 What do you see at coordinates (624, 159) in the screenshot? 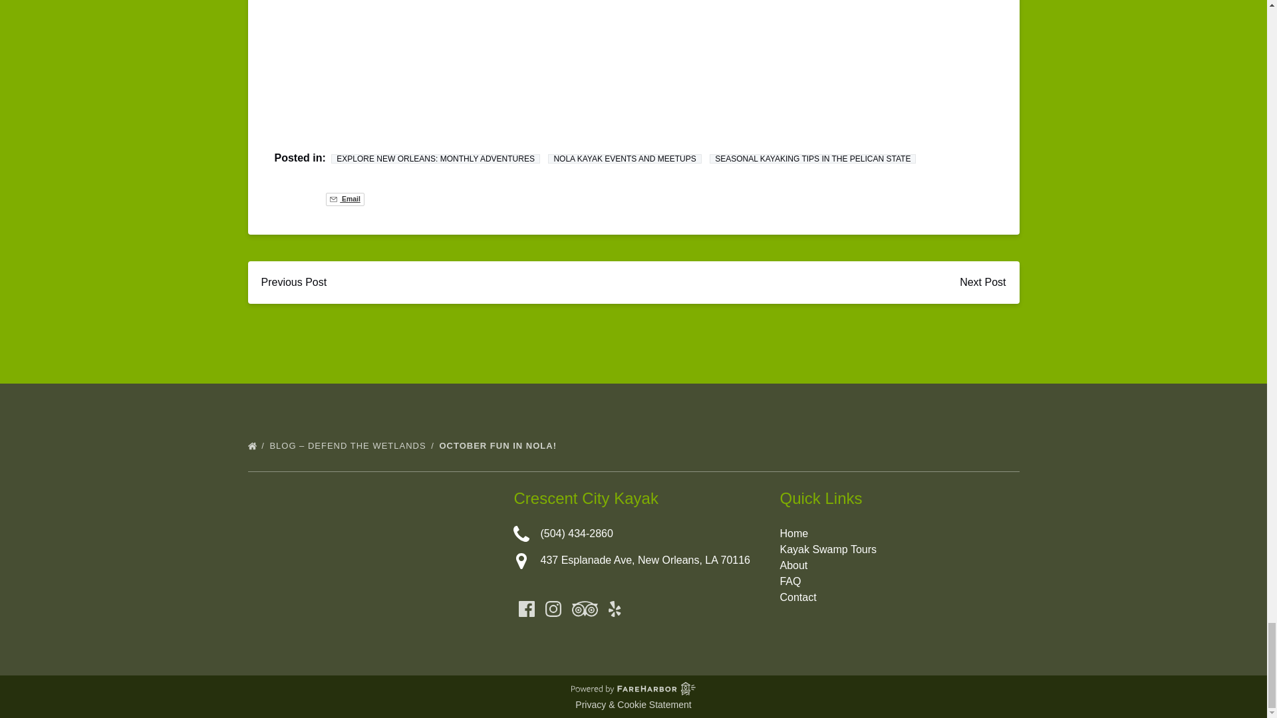
I see `NOLA KAYAK EVENTS AND MEETUPS` at bounding box center [624, 159].